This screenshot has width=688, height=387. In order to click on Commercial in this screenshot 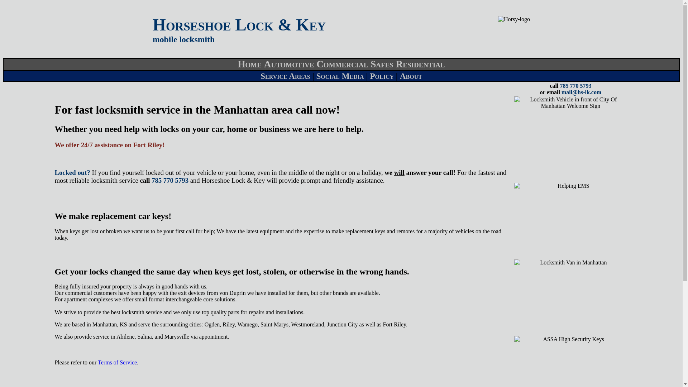, I will do `click(342, 64)`.